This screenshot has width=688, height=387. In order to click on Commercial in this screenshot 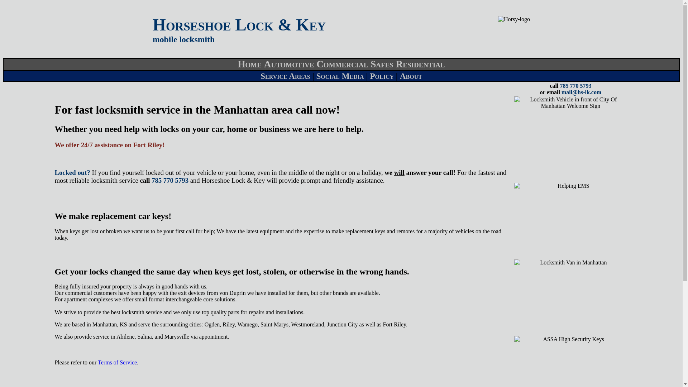, I will do `click(342, 64)`.